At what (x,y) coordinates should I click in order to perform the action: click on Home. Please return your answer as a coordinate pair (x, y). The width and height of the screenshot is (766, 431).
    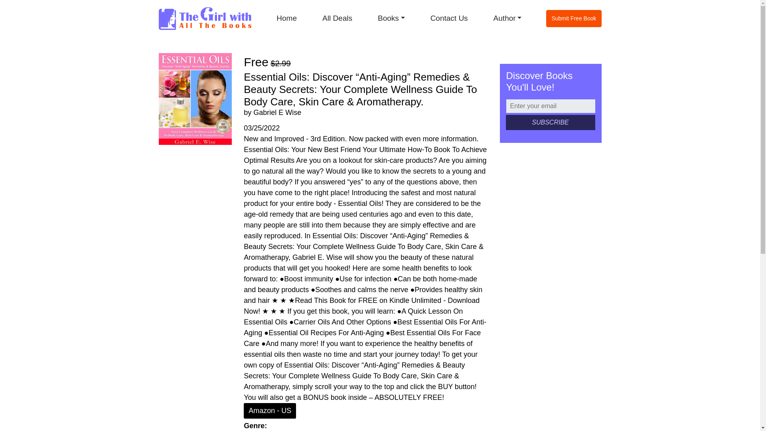
    Looking at the image, I should click on (286, 18).